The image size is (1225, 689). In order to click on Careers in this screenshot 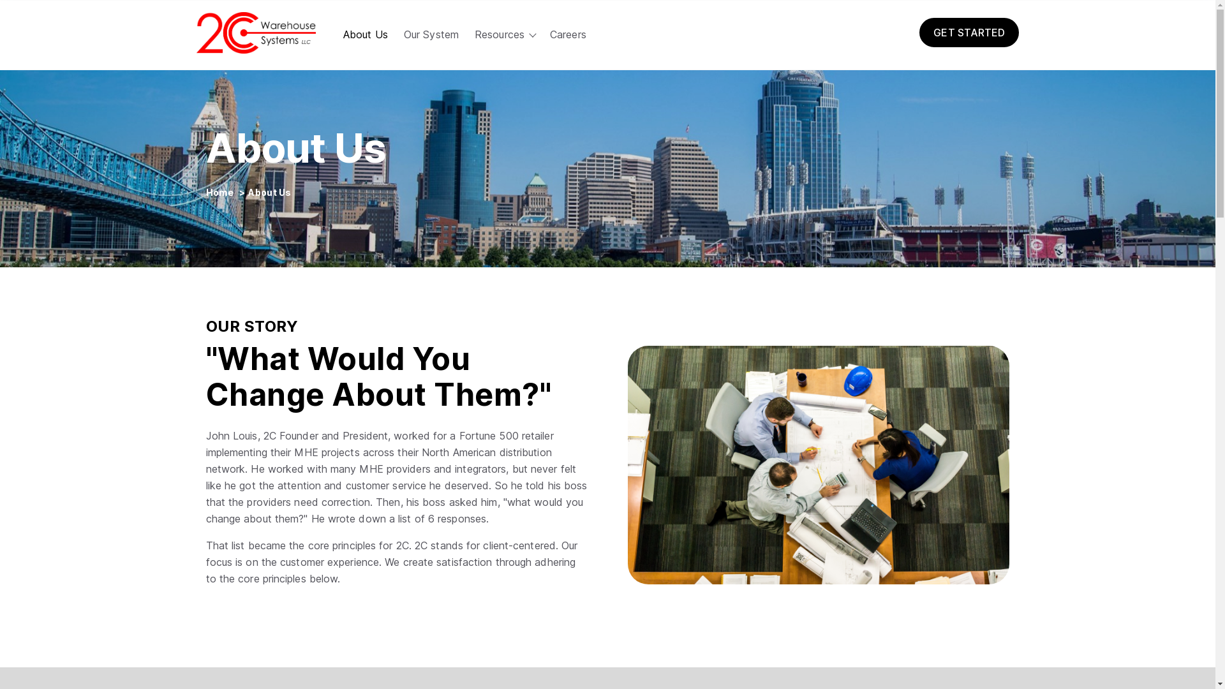, I will do `click(568, 34)`.